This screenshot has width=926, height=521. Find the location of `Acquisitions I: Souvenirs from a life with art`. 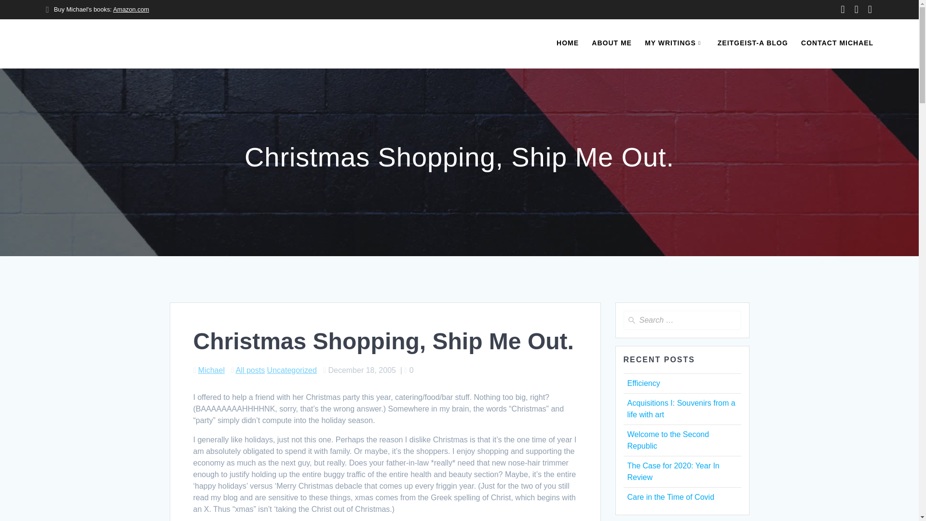

Acquisitions I: Souvenirs from a life with art is located at coordinates (681, 409).